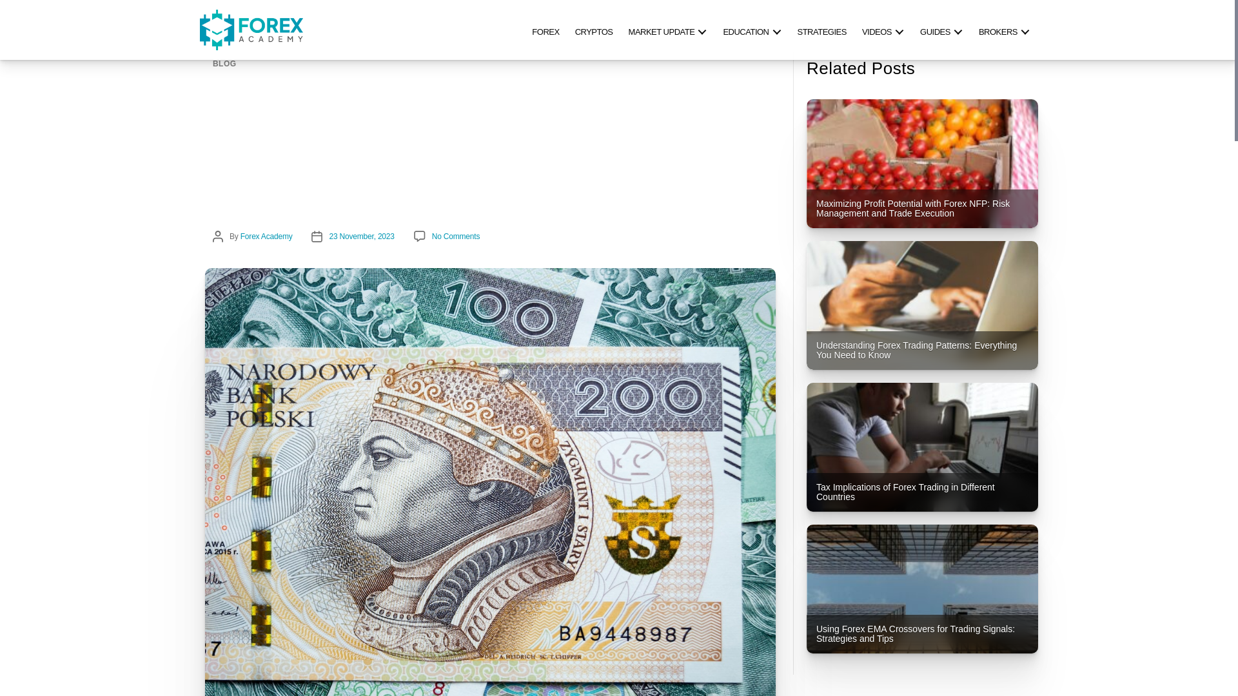 This screenshot has width=1238, height=696. I want to click on VIDEOS, so click(883, 30).